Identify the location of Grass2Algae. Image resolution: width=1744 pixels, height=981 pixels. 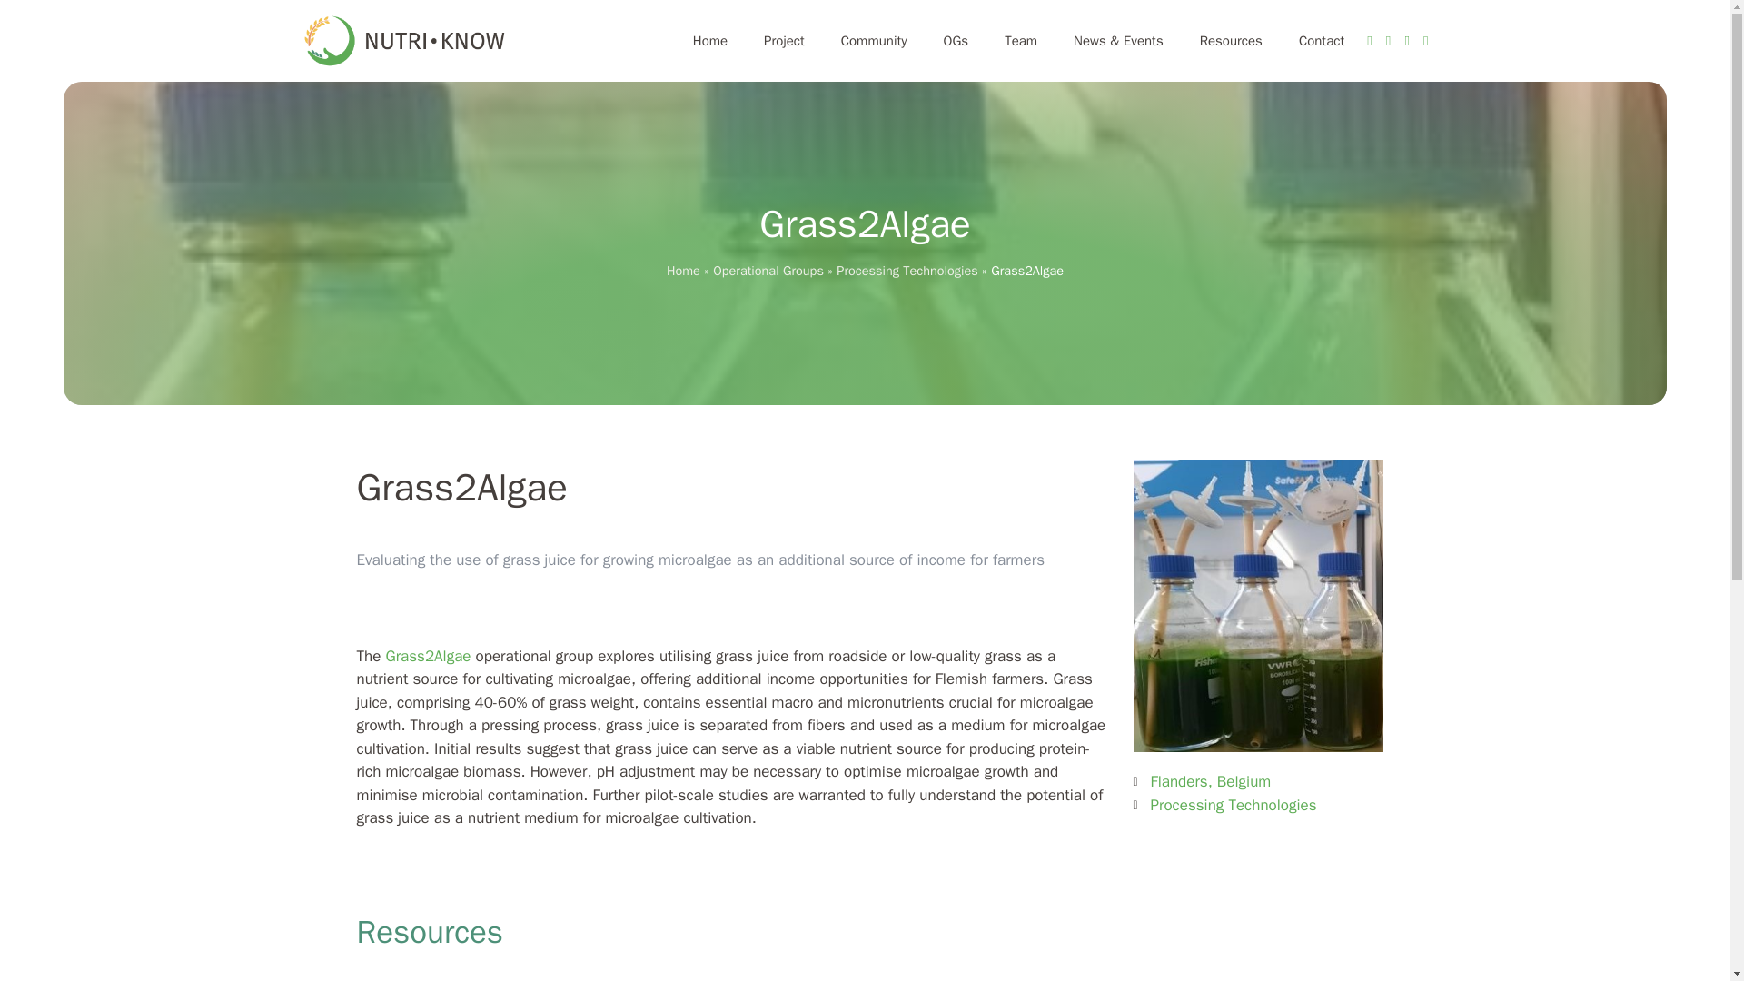
(428, 656).